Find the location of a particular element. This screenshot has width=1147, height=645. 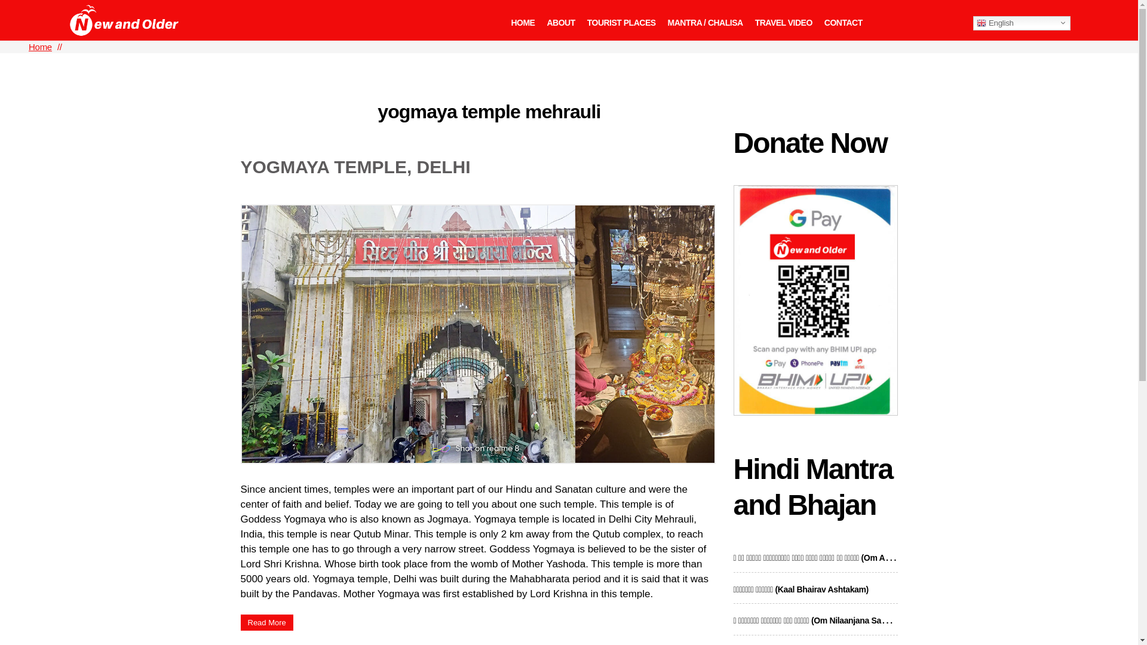

English is located at coordinates (1022, 23).